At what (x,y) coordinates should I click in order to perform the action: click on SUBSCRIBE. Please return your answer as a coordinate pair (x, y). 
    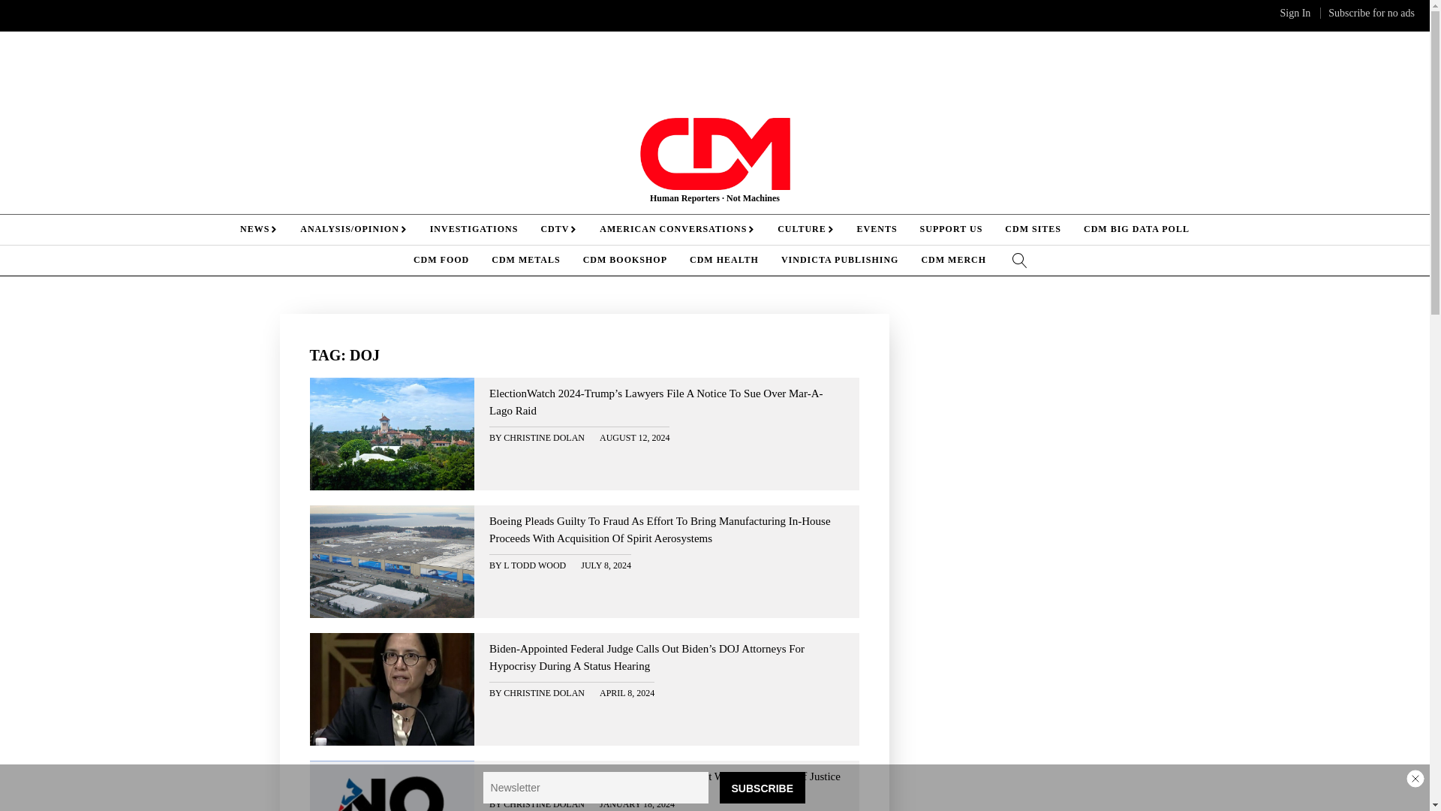
    Looking at the image, I should click on (763, 788).